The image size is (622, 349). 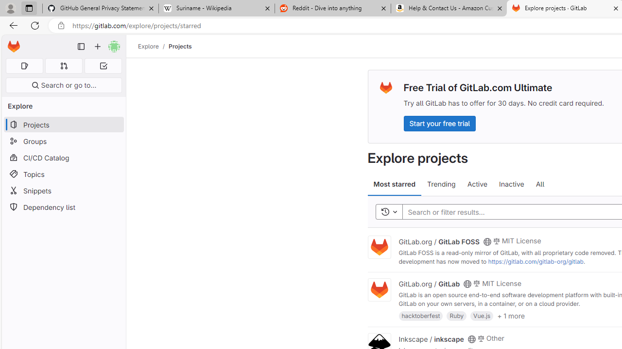 What do you see at coordinates (64, 66) in the screenshot?
I see `Merge requests 0` at bounding box center [64, 66].